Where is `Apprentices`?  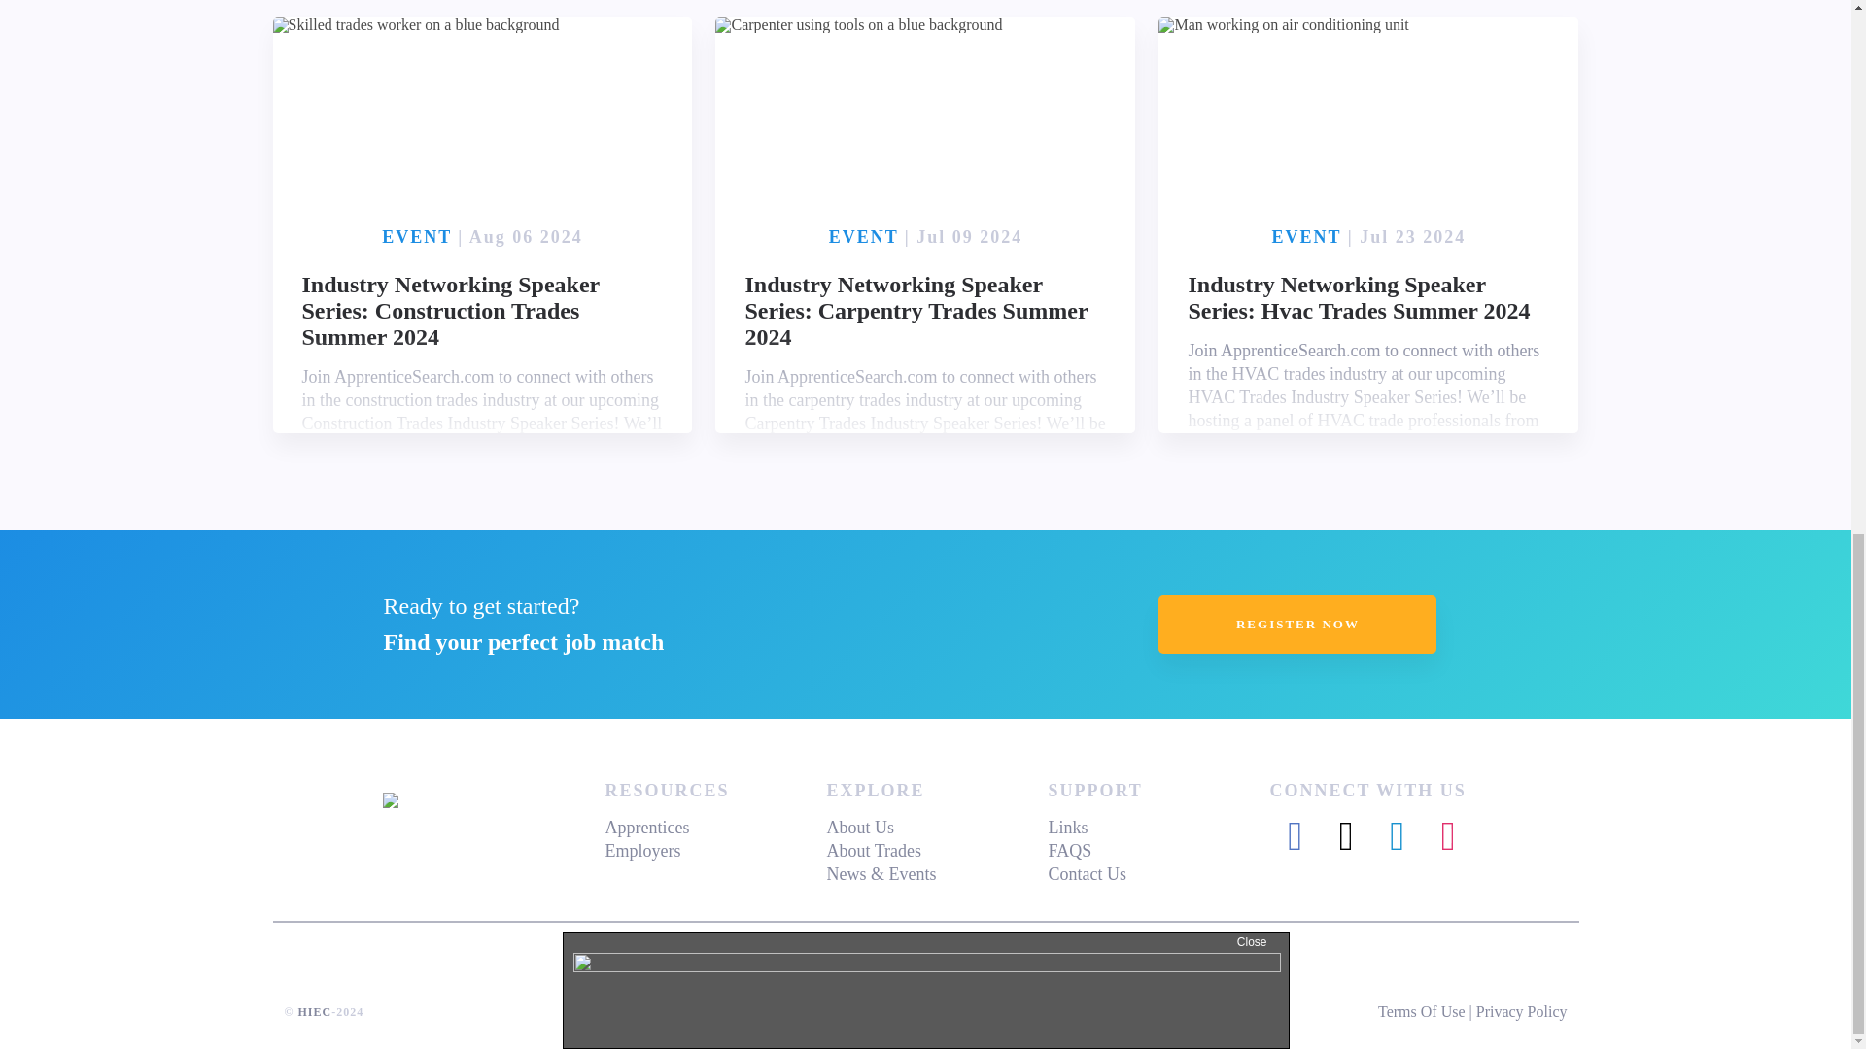 Apprentices is located at coordinates (646, 828).